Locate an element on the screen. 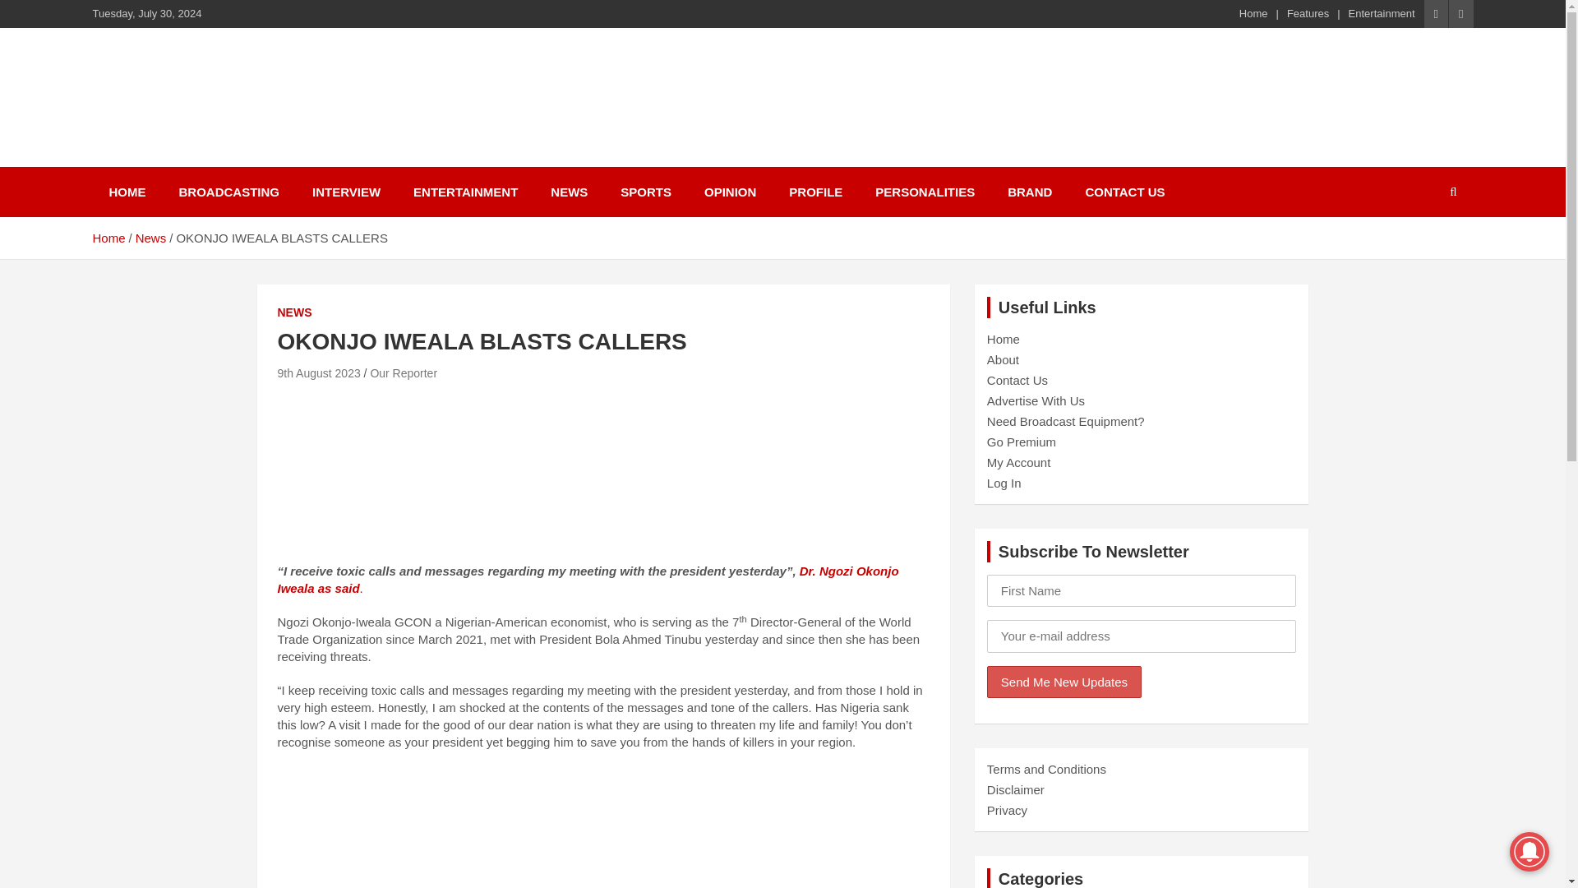 This screenshot has width=1578, height=888. News is located at coordinates (151, 238).